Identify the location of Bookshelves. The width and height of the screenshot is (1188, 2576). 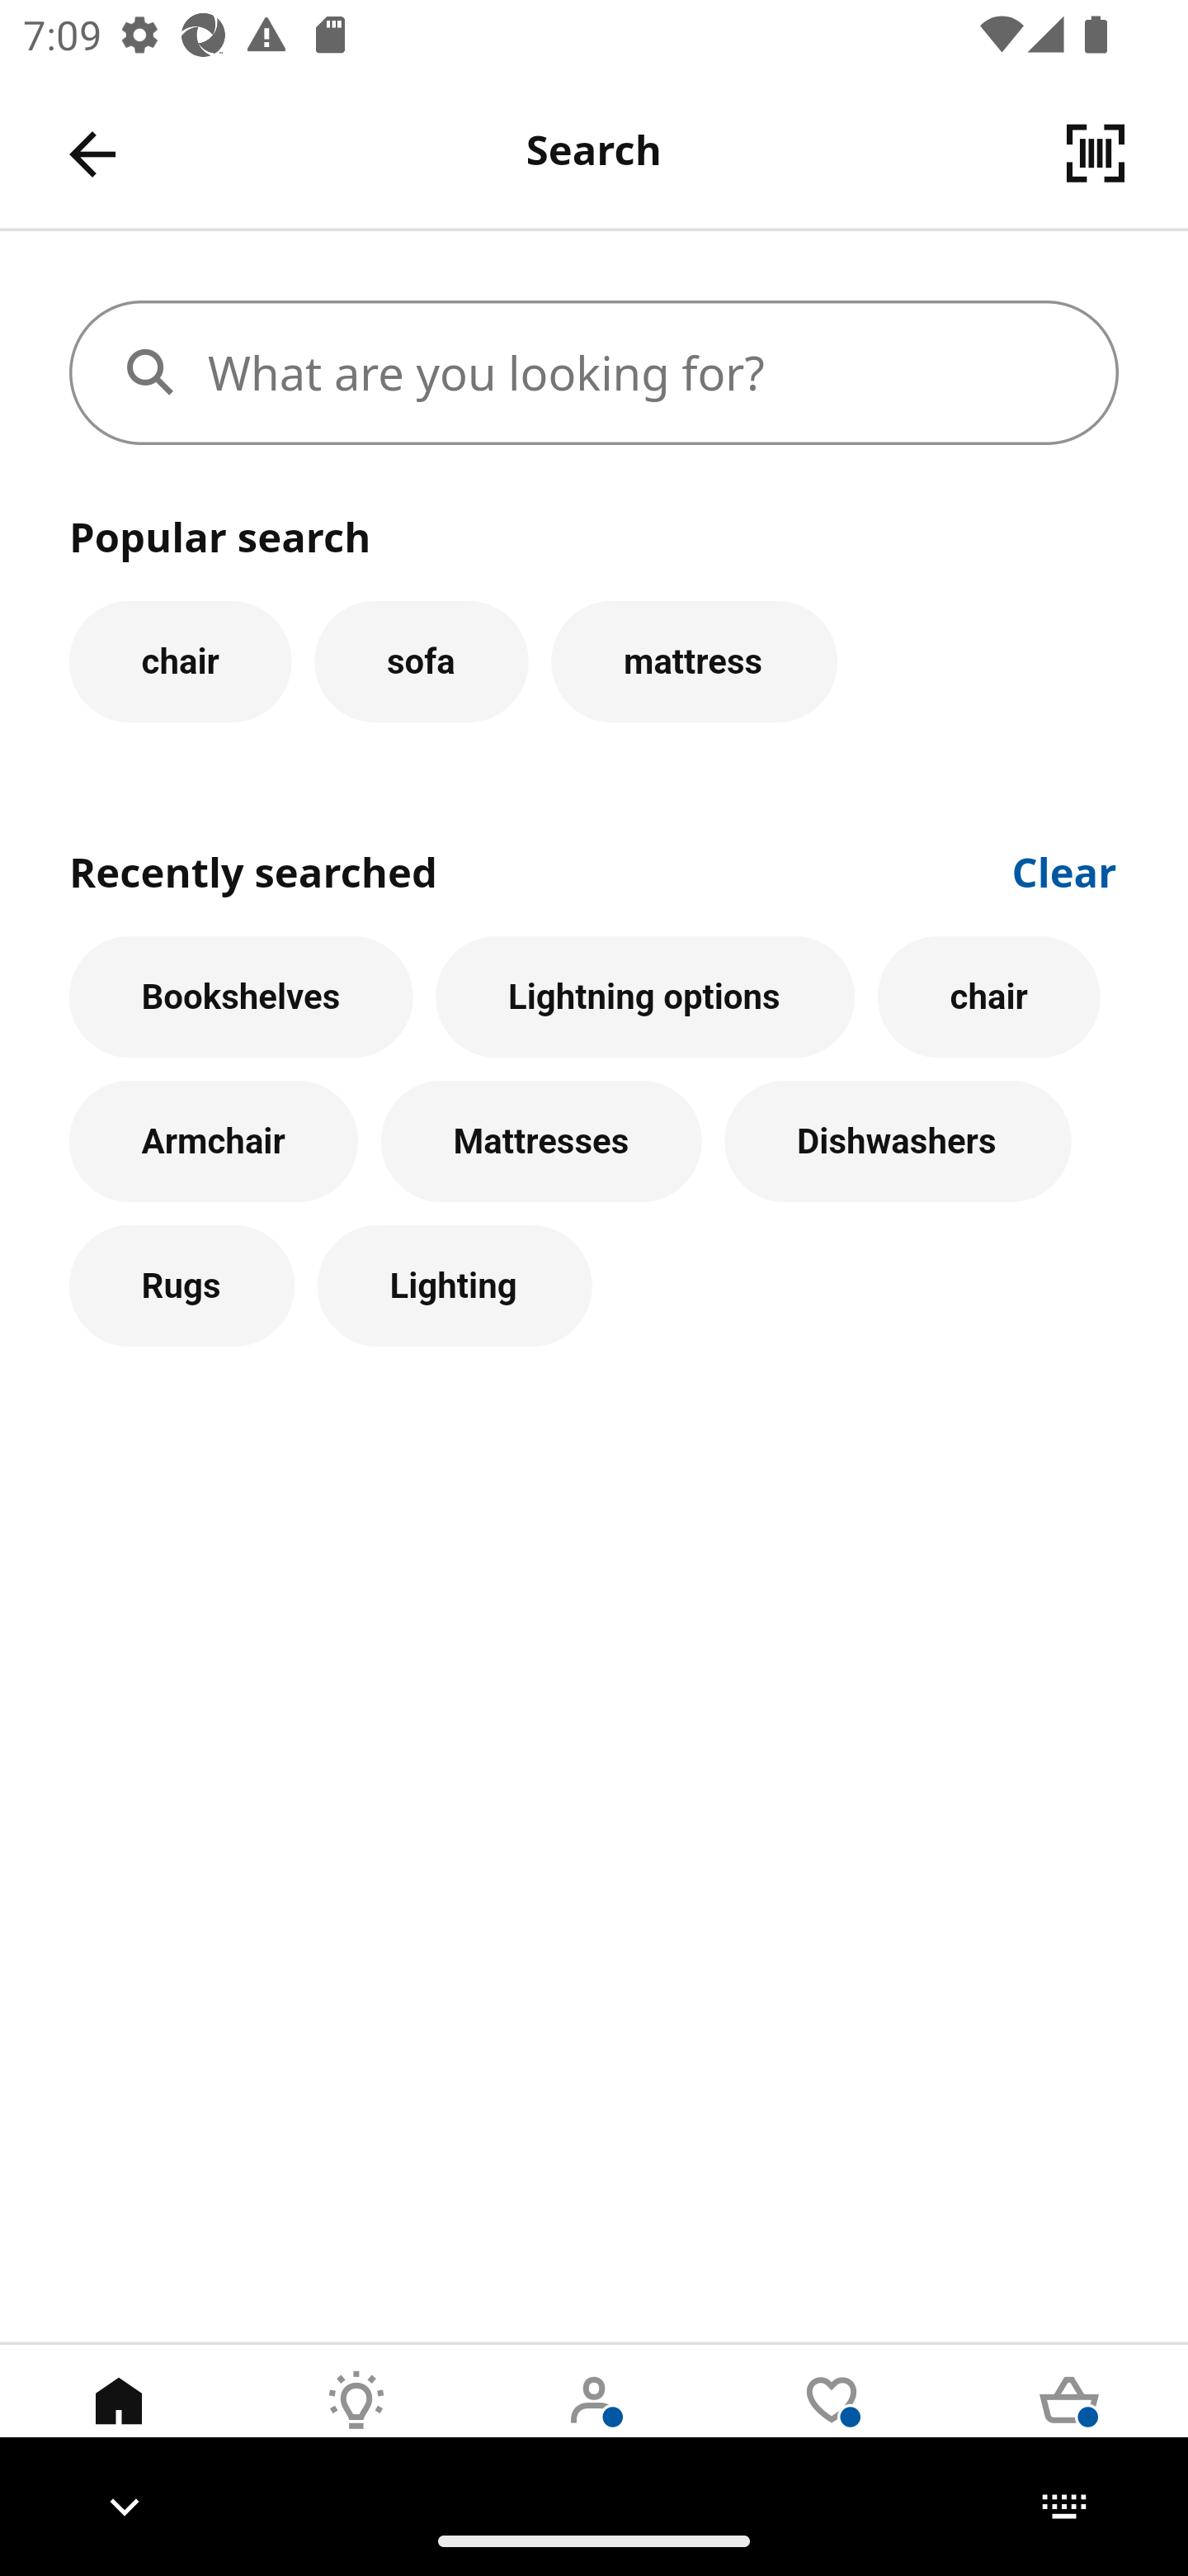
(241, 997).